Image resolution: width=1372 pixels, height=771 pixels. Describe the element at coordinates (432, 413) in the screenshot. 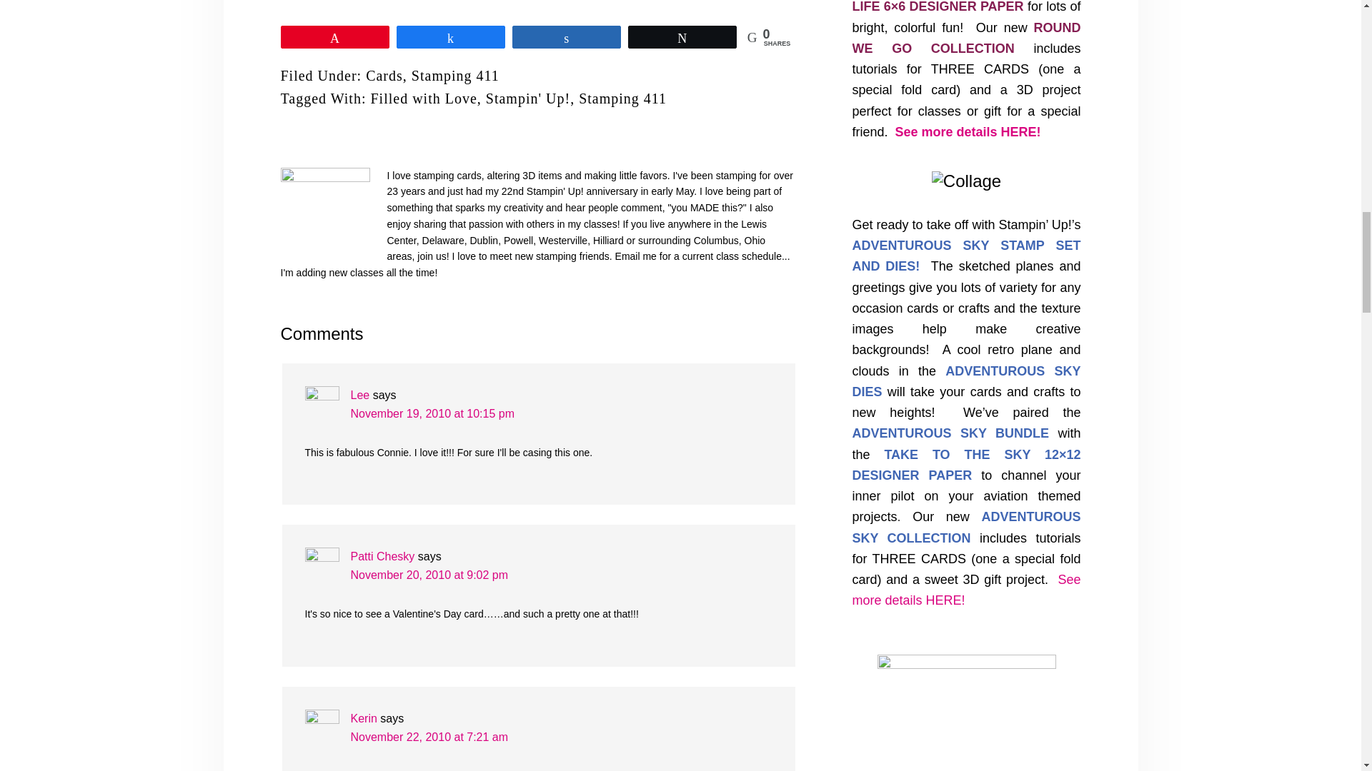

I see `November 19, 2010 at 10:15 pm` at that location.